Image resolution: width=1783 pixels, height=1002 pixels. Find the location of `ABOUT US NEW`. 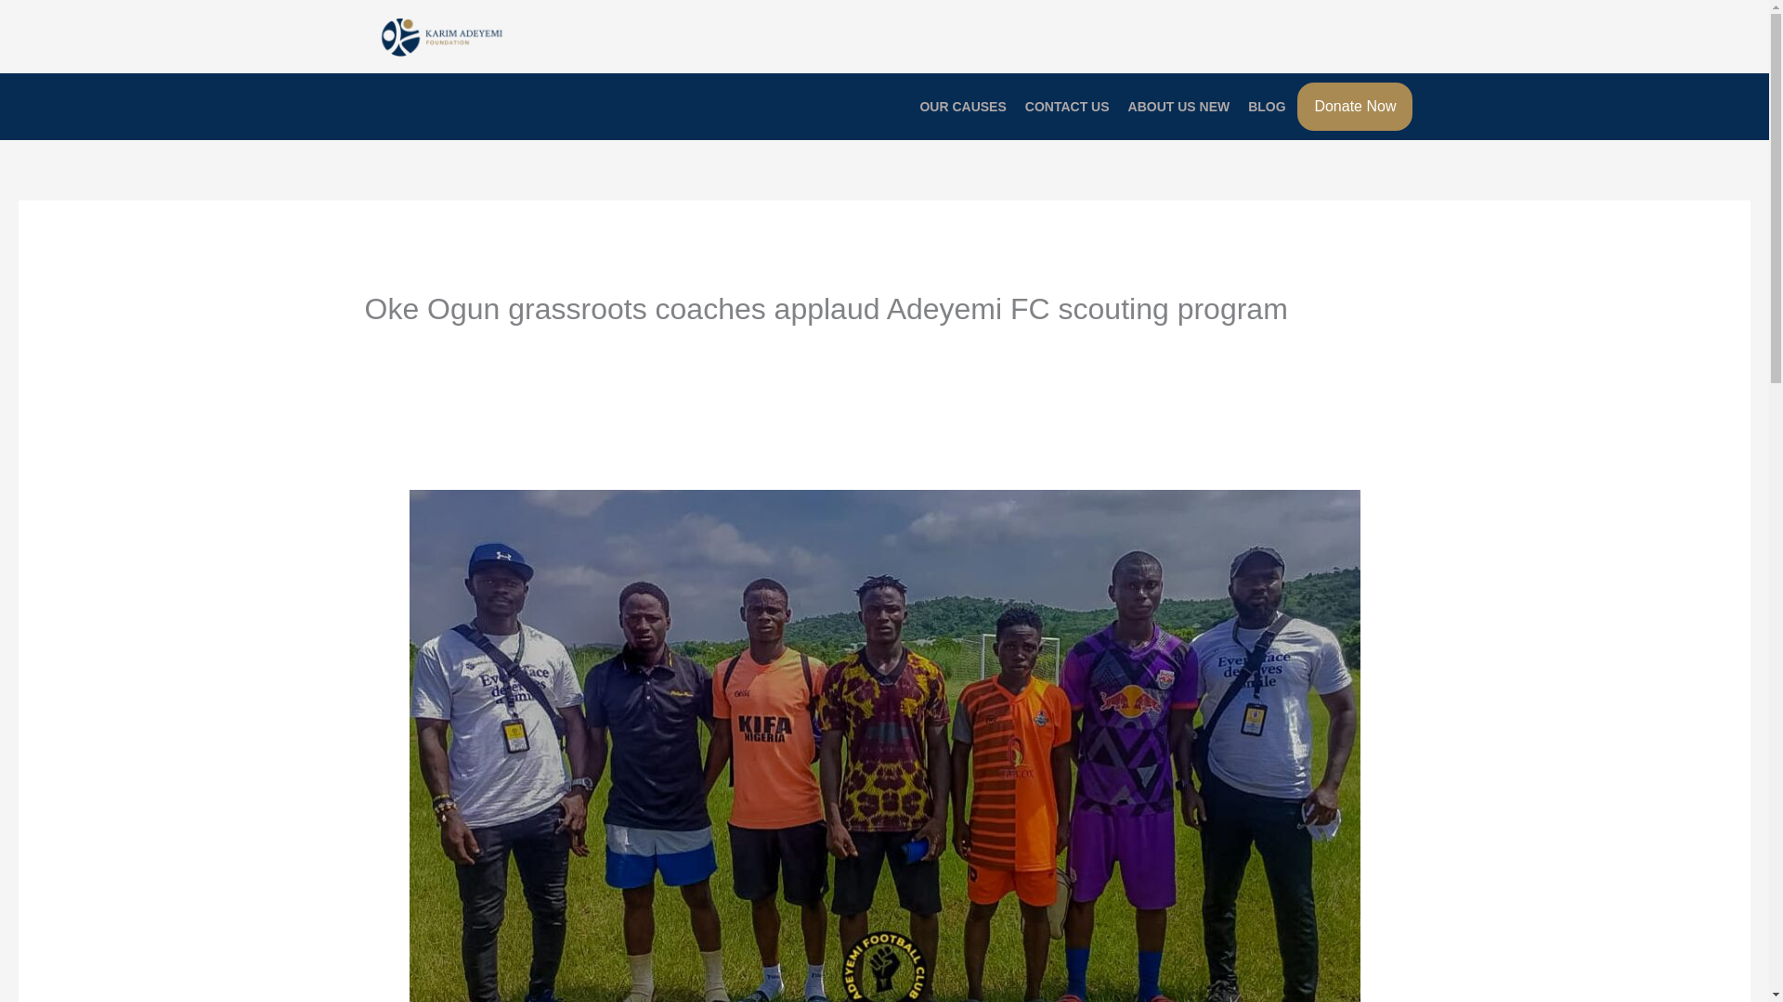

ABOUT US NEW is located at coordinates (1179, 106).